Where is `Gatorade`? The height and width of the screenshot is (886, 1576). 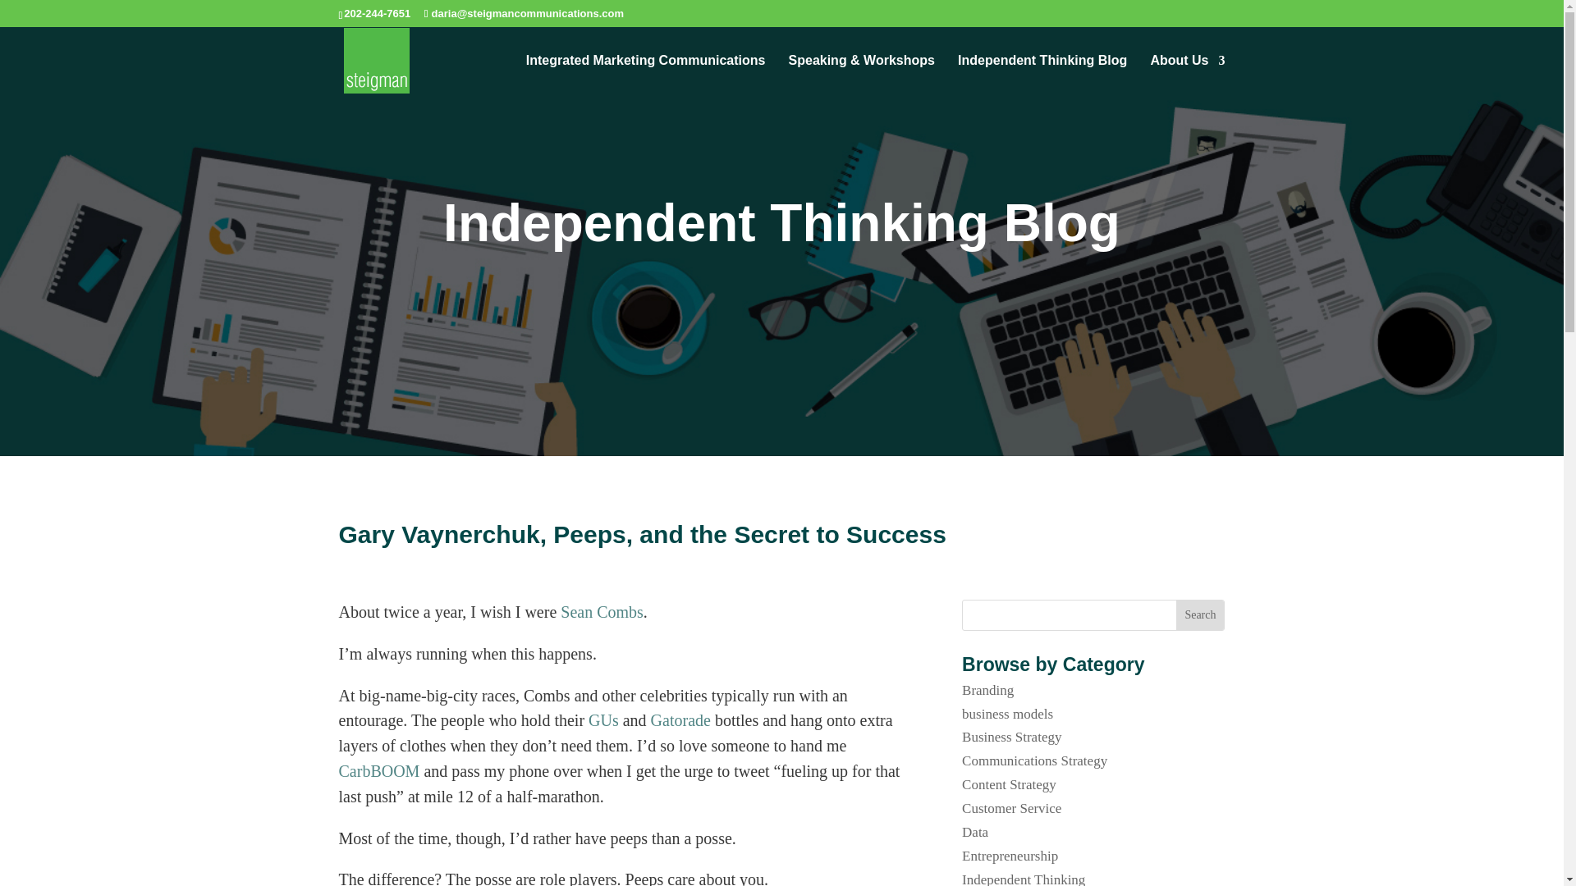 Gatorade is located at coordinates (680, 720).